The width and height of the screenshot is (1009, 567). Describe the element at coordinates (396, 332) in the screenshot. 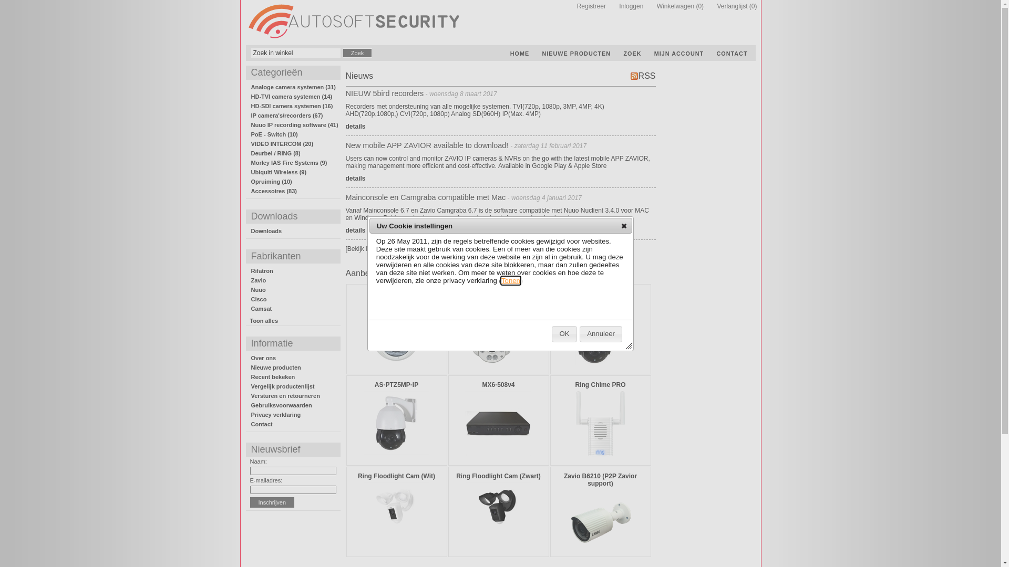

I see `Toon details van AS-DIR30IP2MPW` at that location.